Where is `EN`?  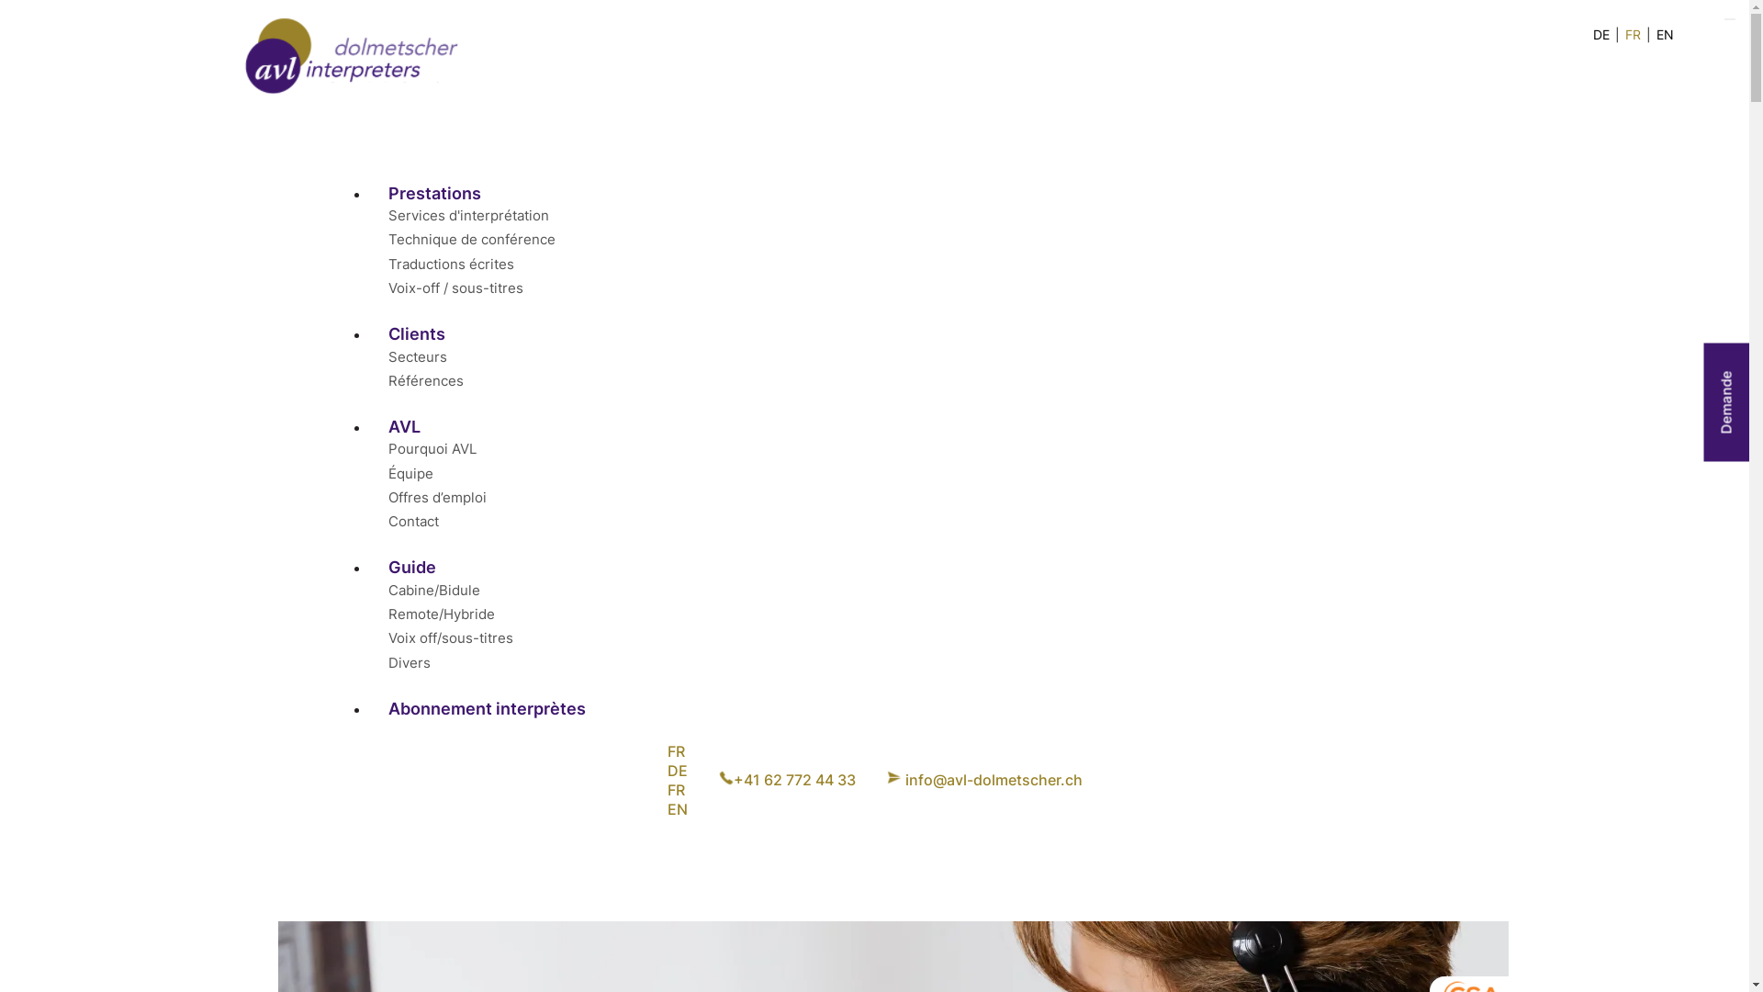
EN is located at coordinates (1666, 35).